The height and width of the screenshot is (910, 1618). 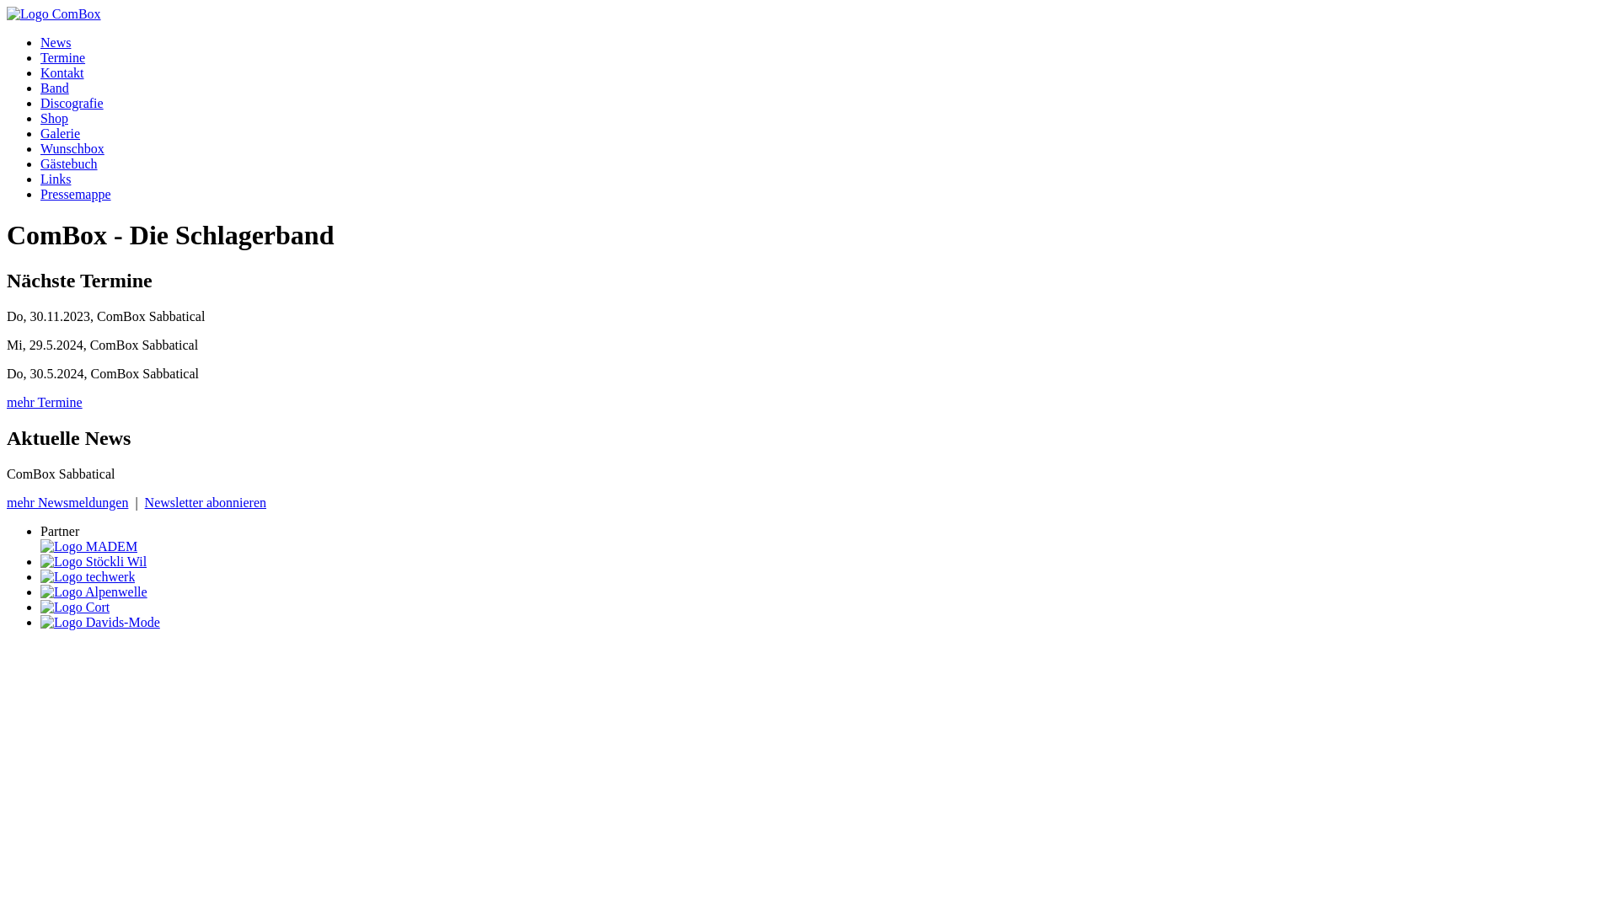 What do you see at coordinates (62, 57) in the screenshot?
I see `Termine` at bounding box center [62, 57].